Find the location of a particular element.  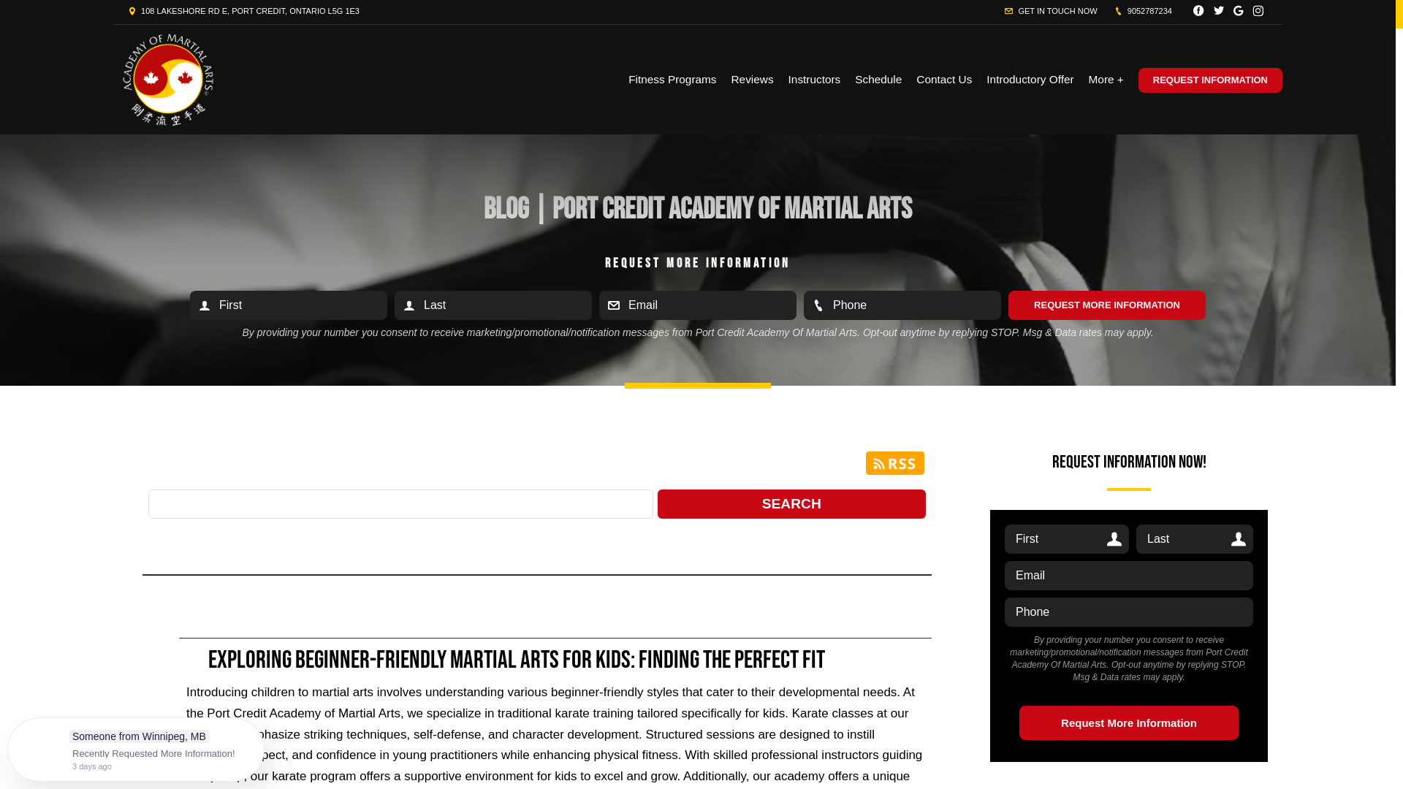

First is located at coordinates (1067, 539).